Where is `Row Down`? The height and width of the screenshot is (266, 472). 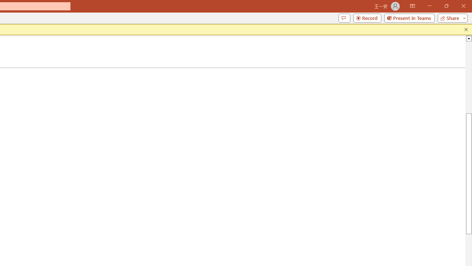 Row Down is located at coordinates (193, 60).